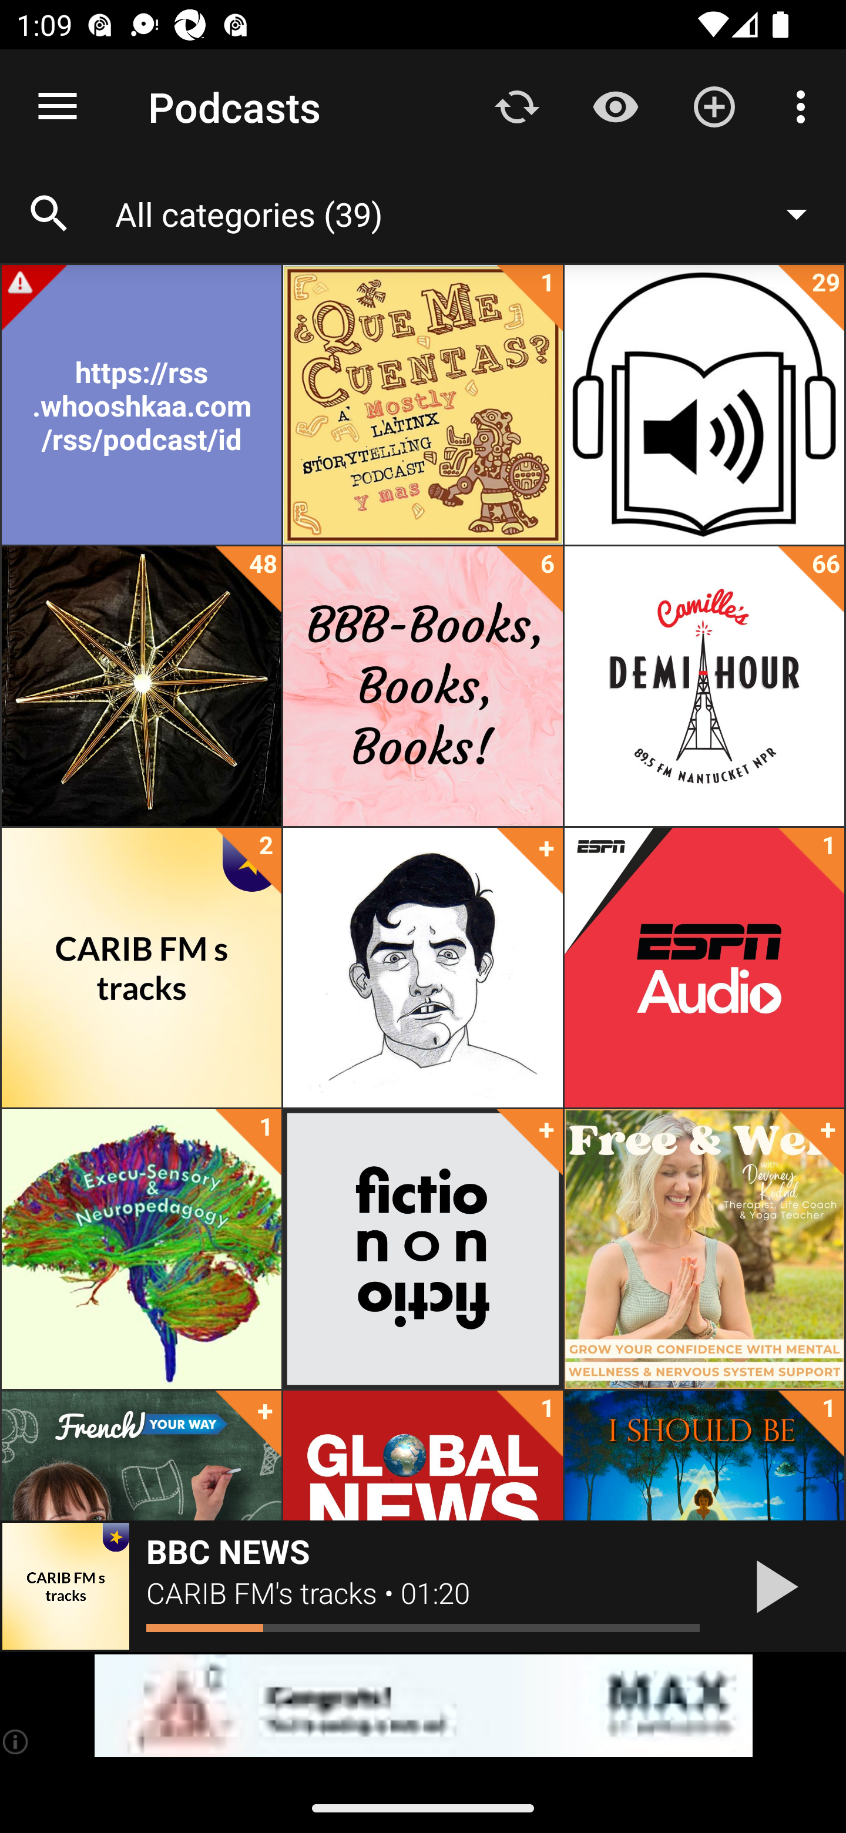  Describe the element at coordinates (805, 106) in the screenshot. I see `More options` at that location.